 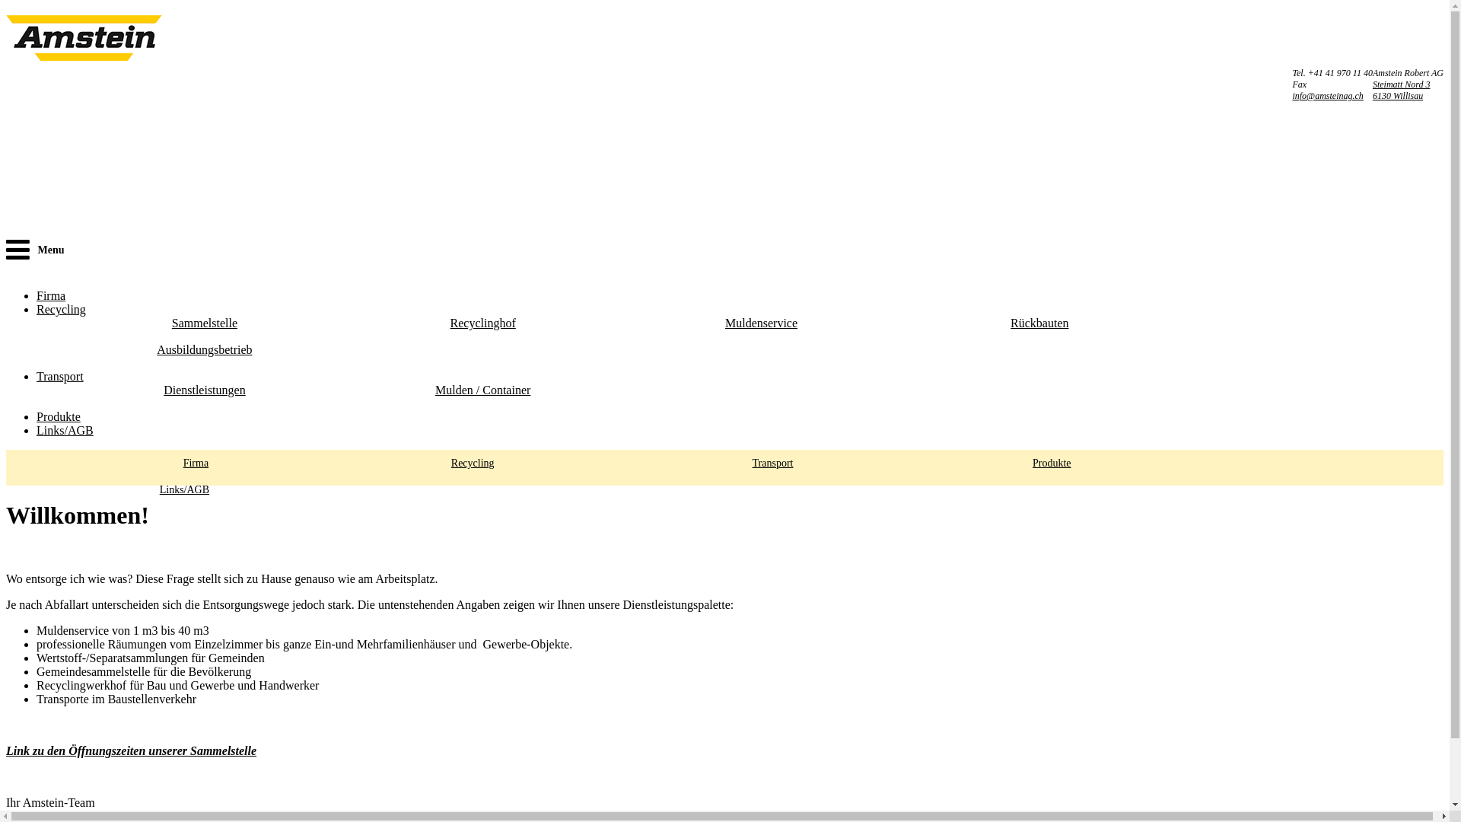 What do you see at coordinates (483, 323) in the screenshot?
I see `Recyclinghof` at bounding box center [483, 323].